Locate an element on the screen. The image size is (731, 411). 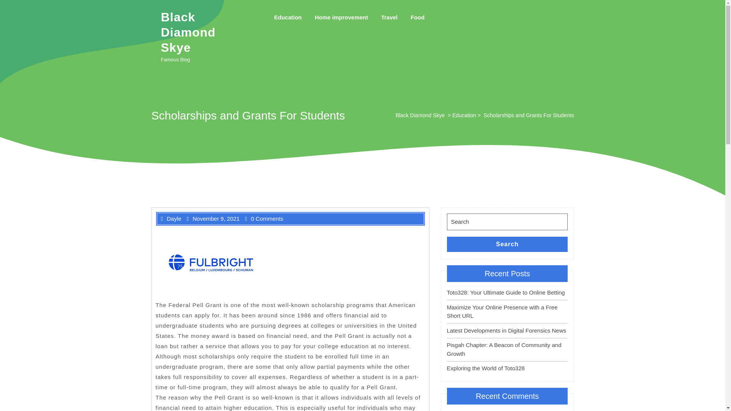
Toto328: Your Ultimate Guide to Online Betting is located at coordinates (506, 292).